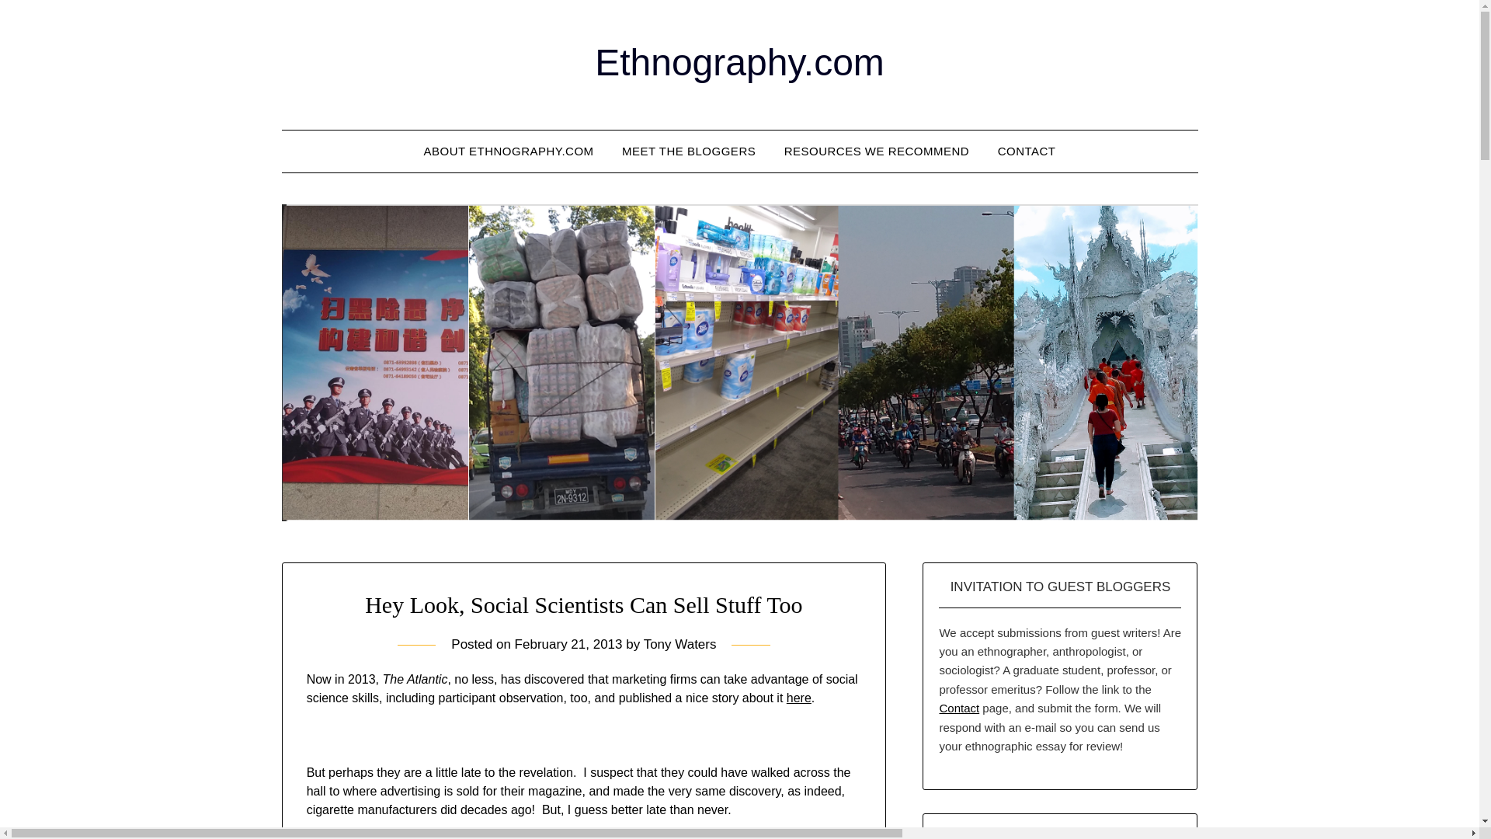  What do you see at coordinates (878, 151) in the screenshot?
I see `RESOURCES WE RECOMMEND` at bounding box center [878, 151].